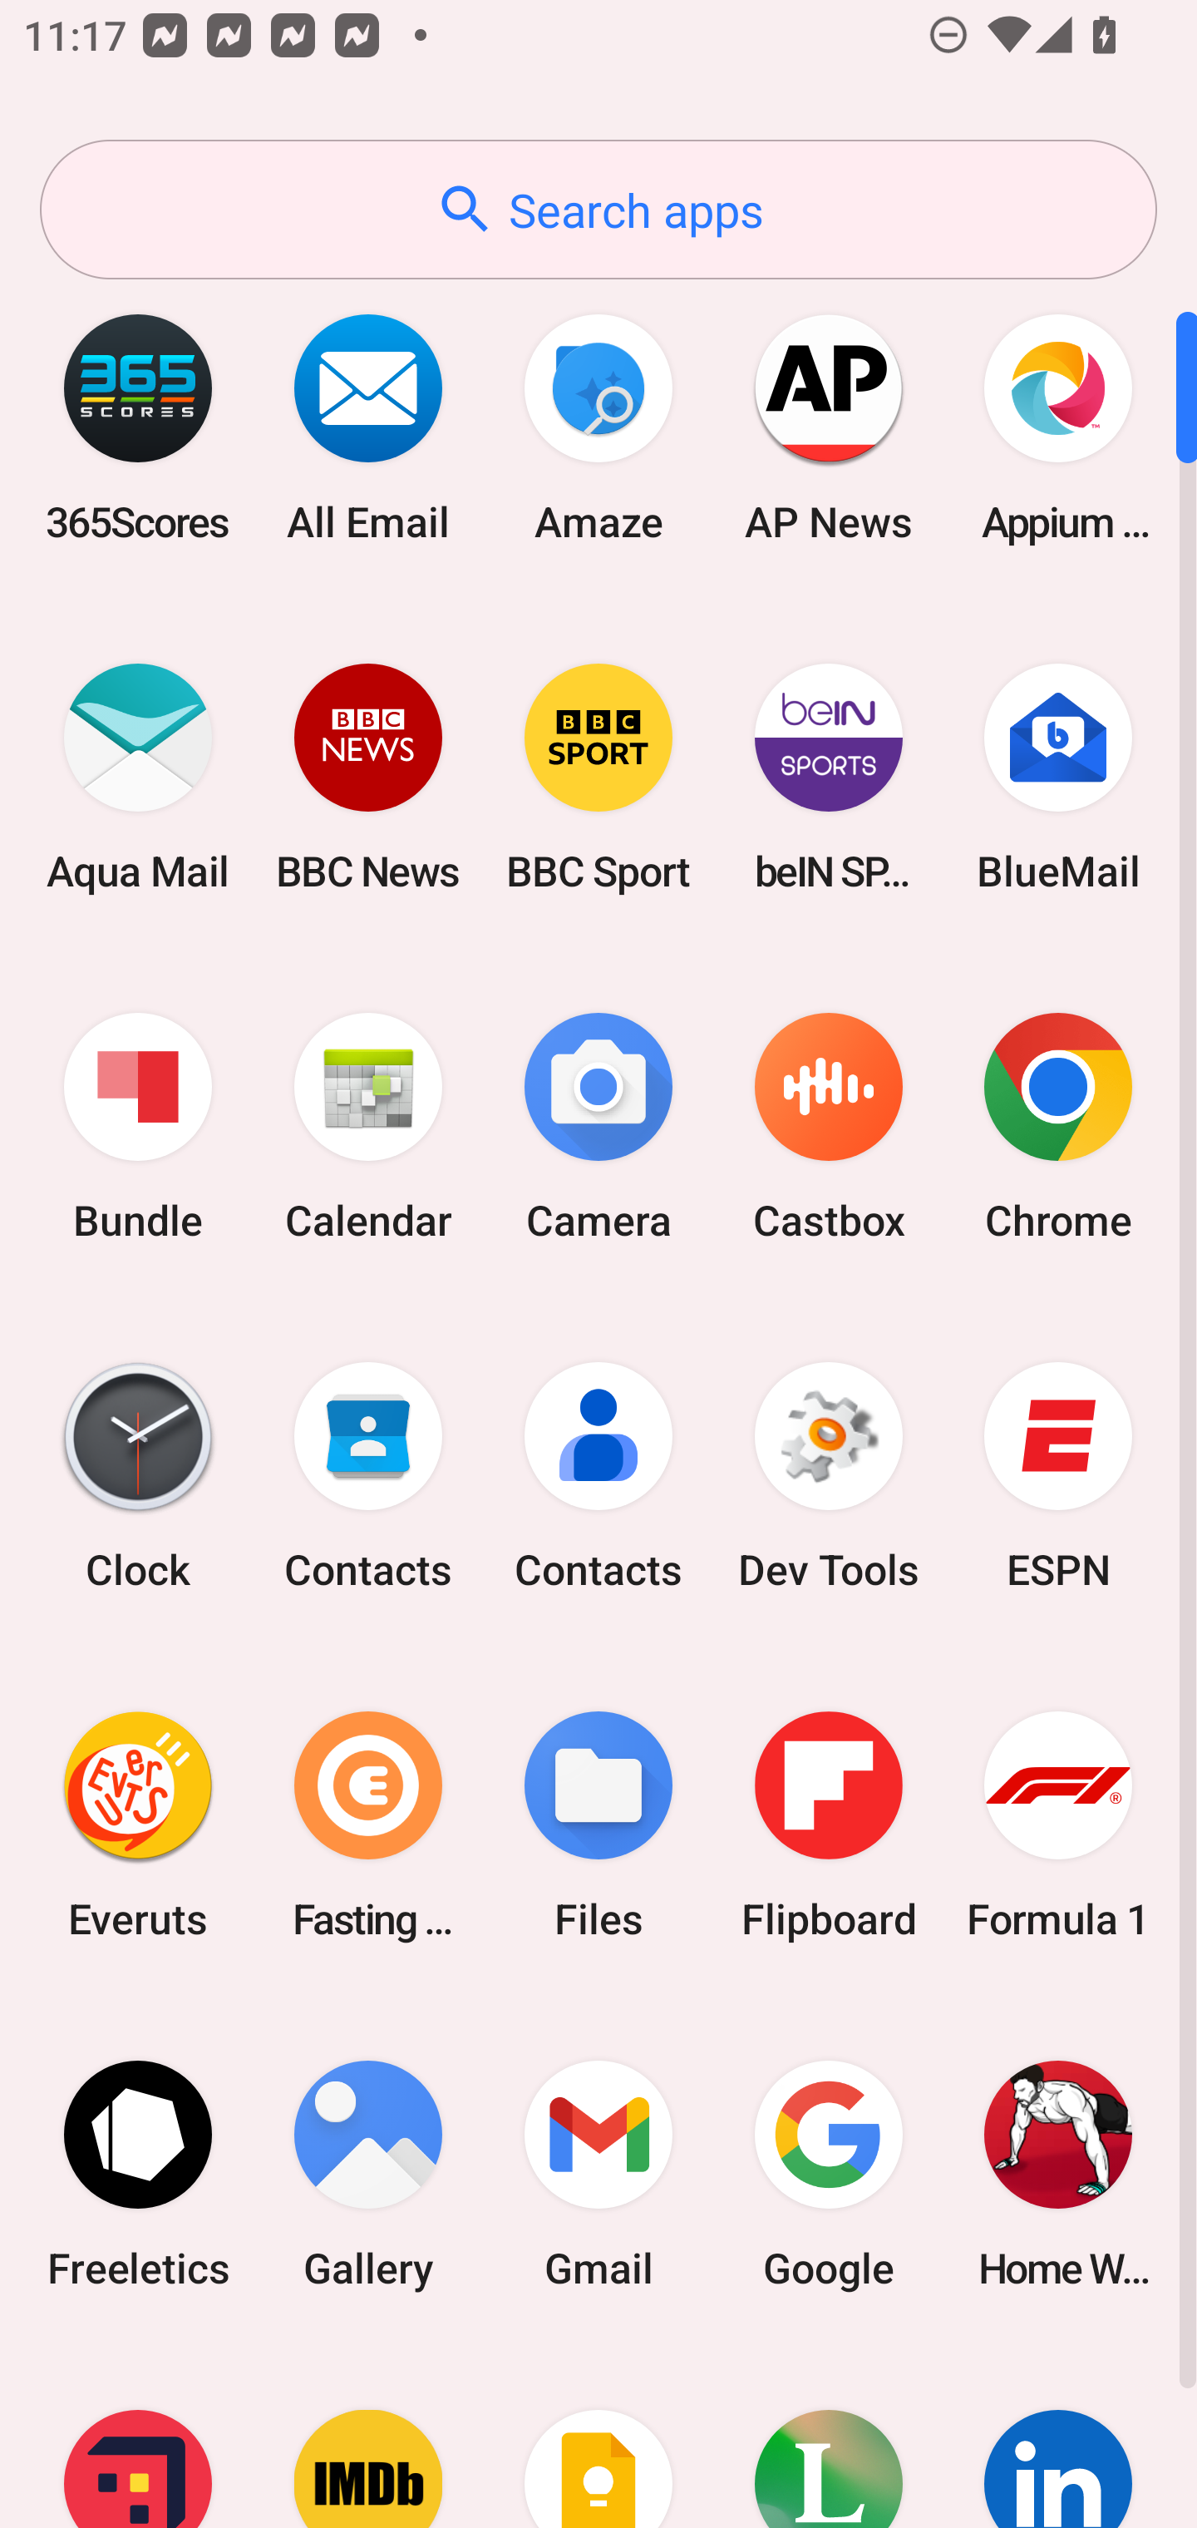  What do you see at coordinates (1058, 2174) in the screenshot?
I see `Home Workout` at bounding box center [1058, 2174].